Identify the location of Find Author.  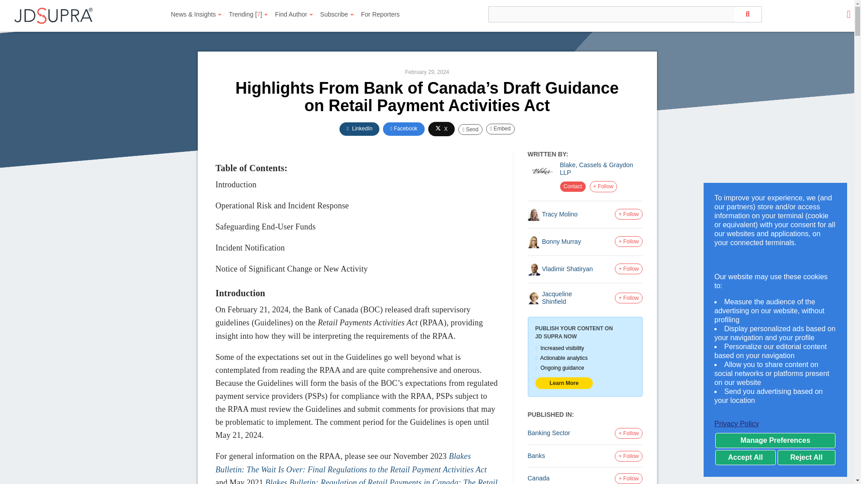
(294, 14).